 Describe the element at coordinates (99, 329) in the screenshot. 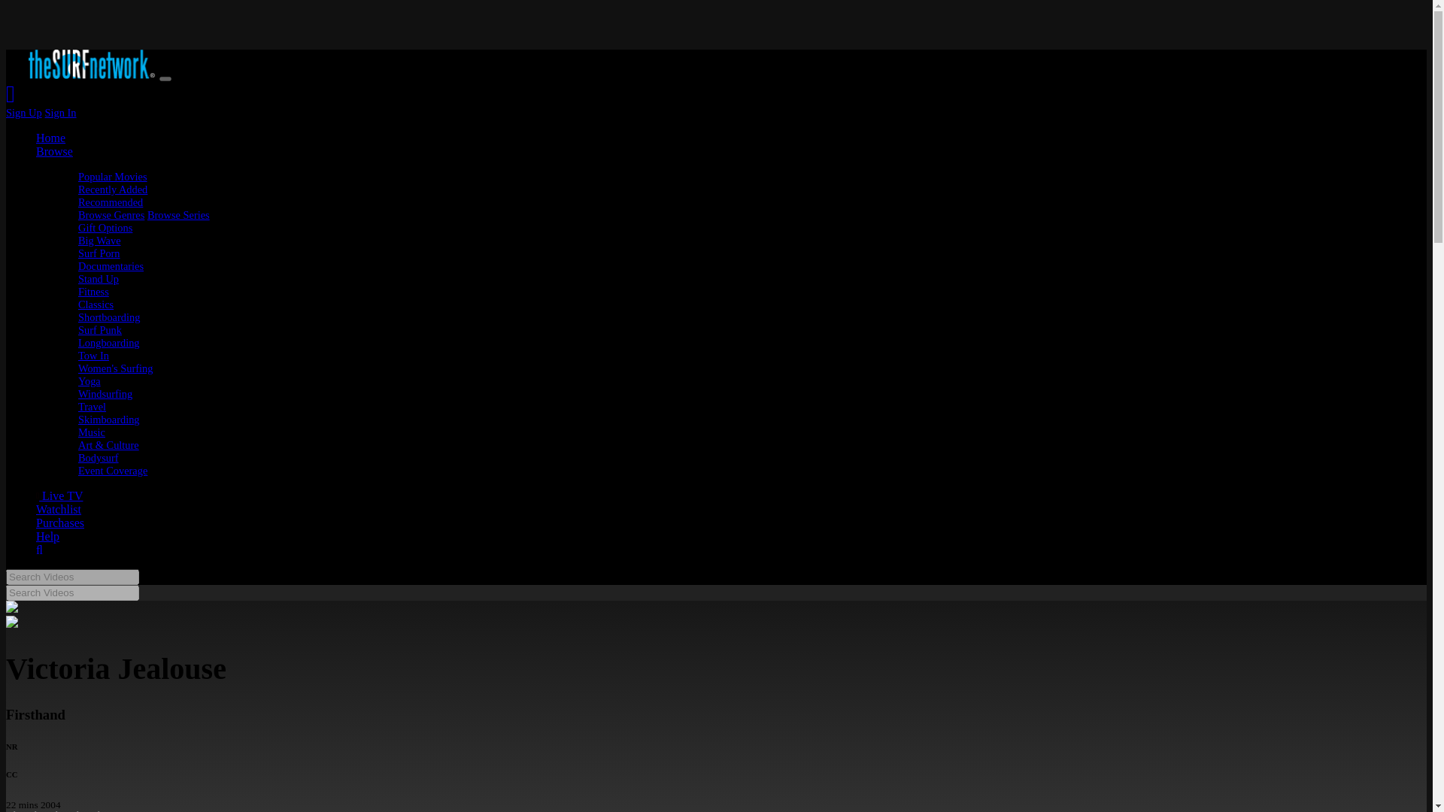

I see `Surf Punk` at that location.